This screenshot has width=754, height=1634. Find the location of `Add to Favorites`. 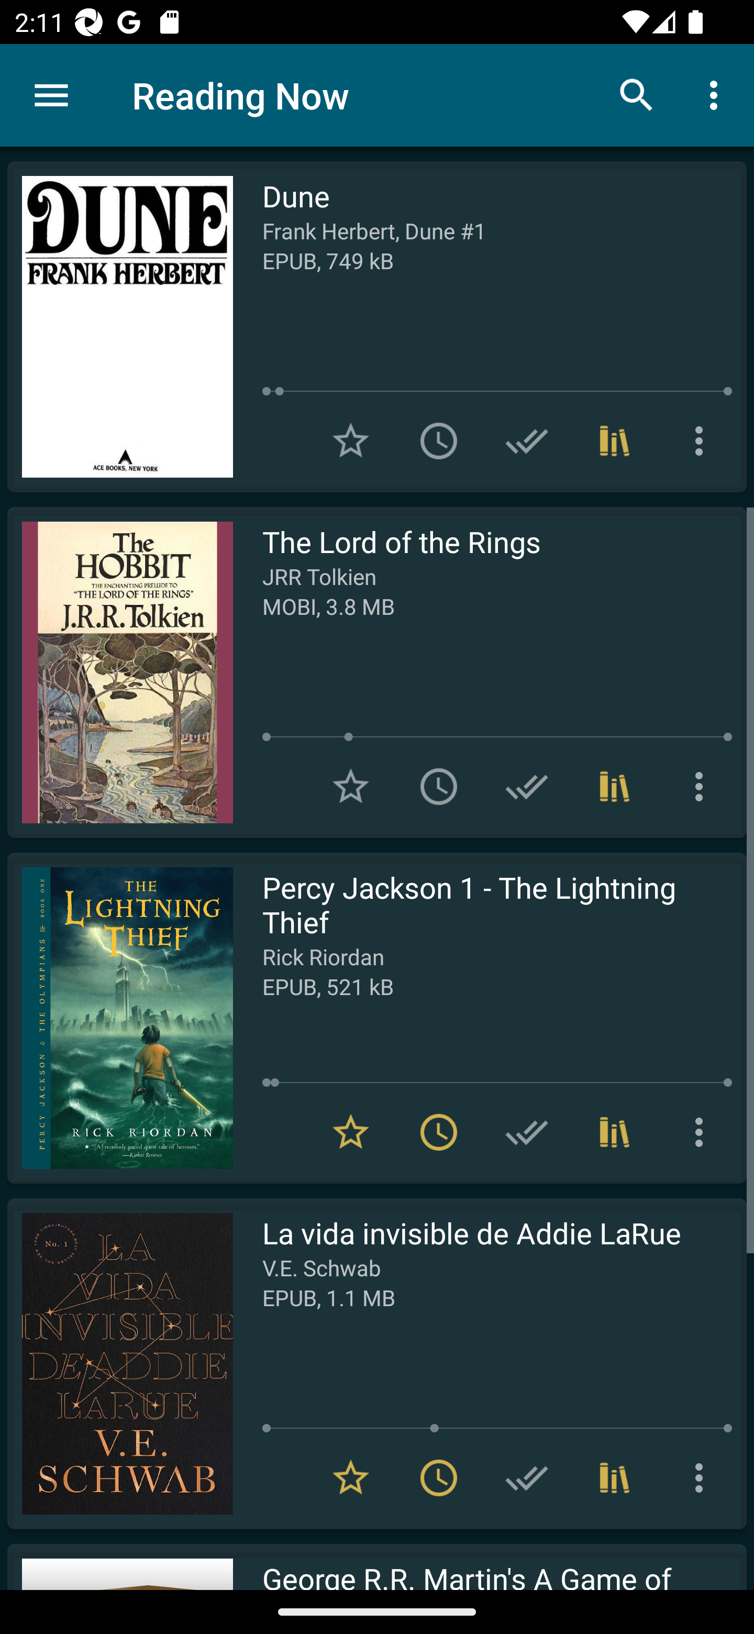

Add to Favorites is located at coordinates (351, 786).